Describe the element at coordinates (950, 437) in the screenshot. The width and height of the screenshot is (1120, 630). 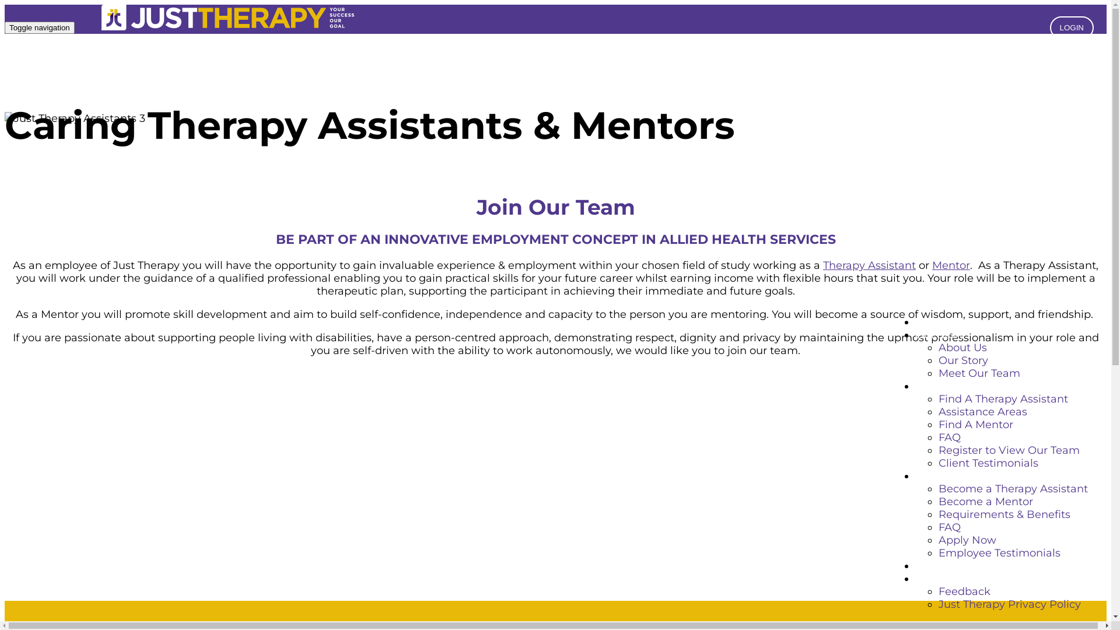
I see `FAQ` at that location.